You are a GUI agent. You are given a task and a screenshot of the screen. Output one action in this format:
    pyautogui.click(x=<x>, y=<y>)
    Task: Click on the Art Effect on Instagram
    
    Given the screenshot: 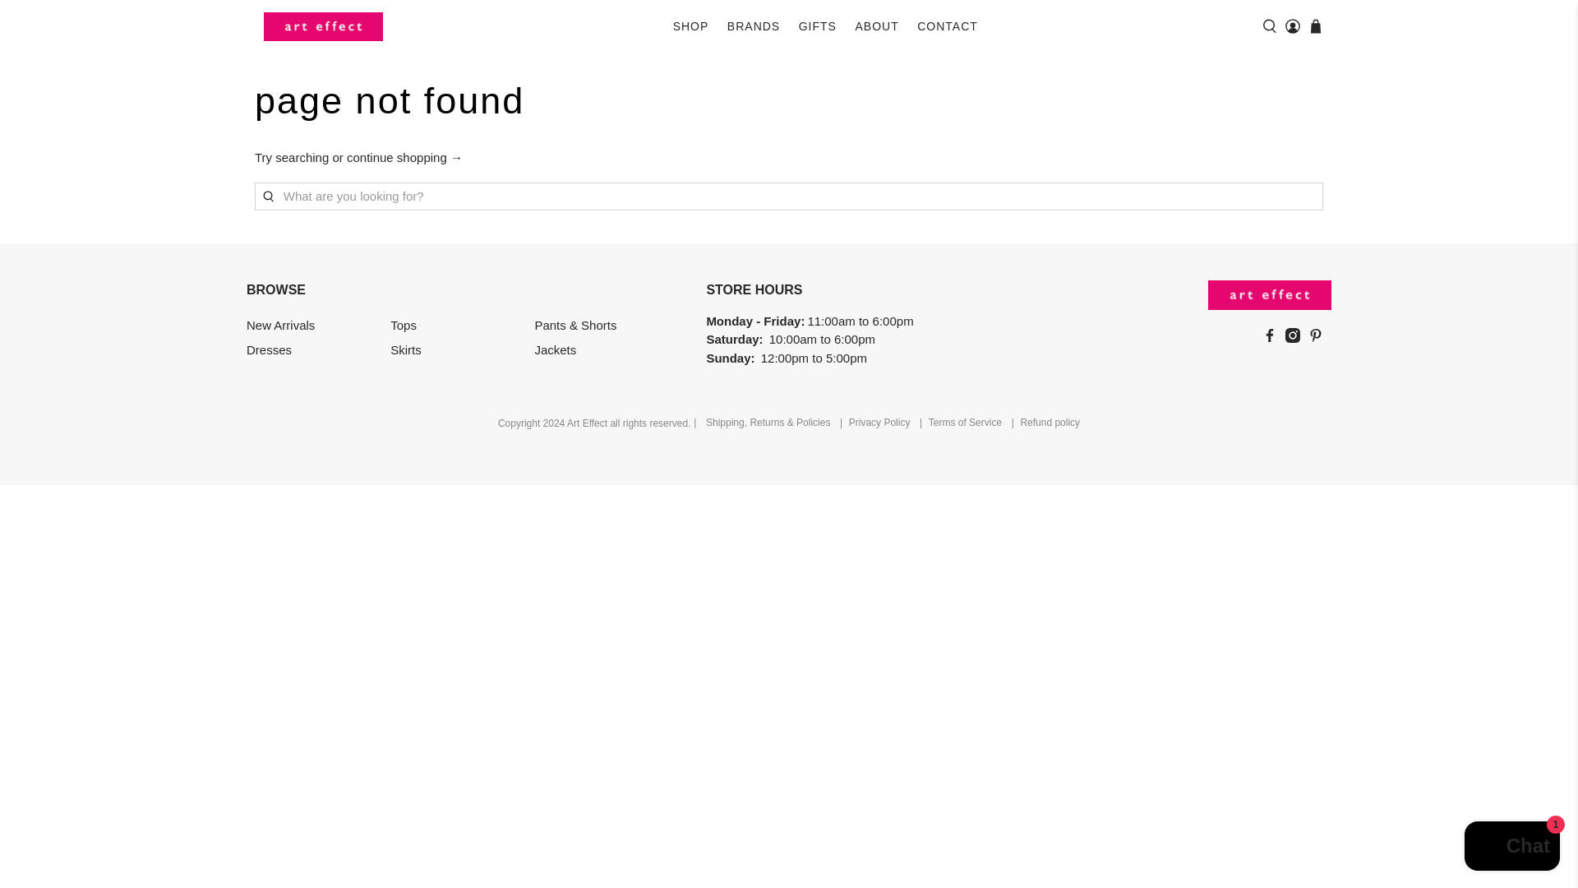 What is the action you would take?
    pyautogui.click(x=1297, y=338)
    